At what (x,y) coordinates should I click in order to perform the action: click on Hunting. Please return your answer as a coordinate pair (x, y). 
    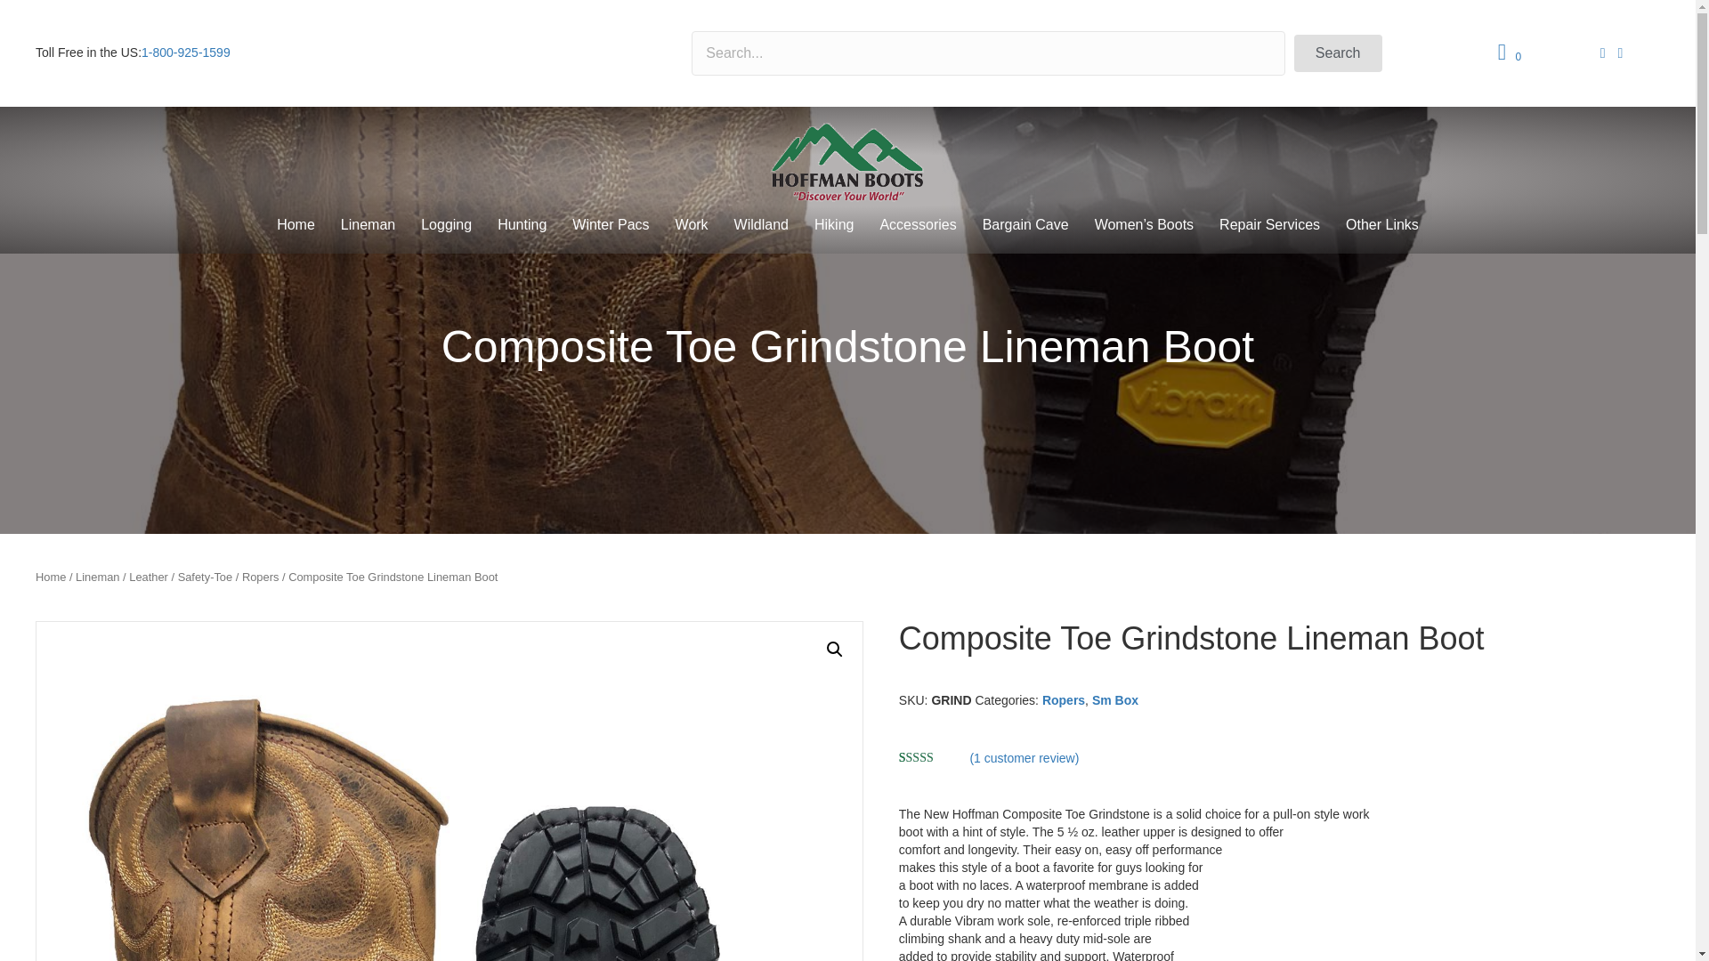
    Looking at the image, I should click on (522, 225).